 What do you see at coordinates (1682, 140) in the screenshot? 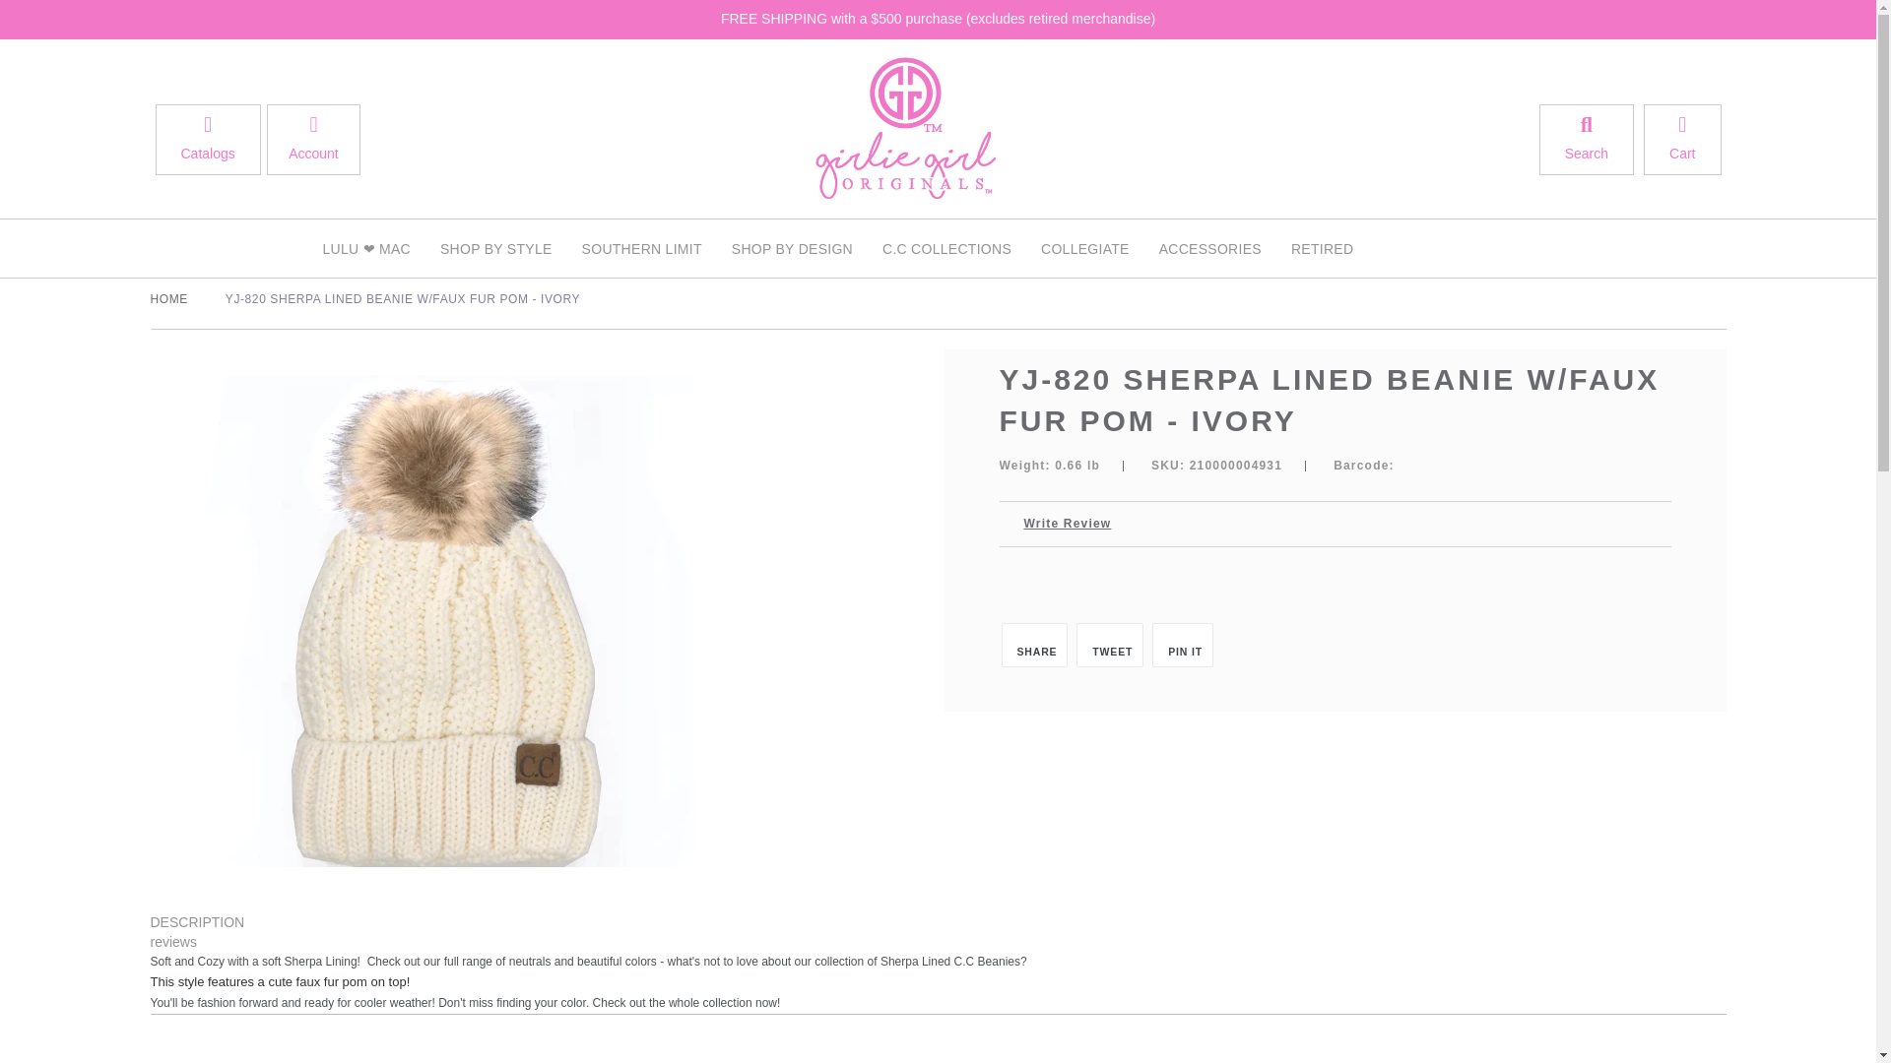
I see `Cart` at bounding box center [1682, 140].